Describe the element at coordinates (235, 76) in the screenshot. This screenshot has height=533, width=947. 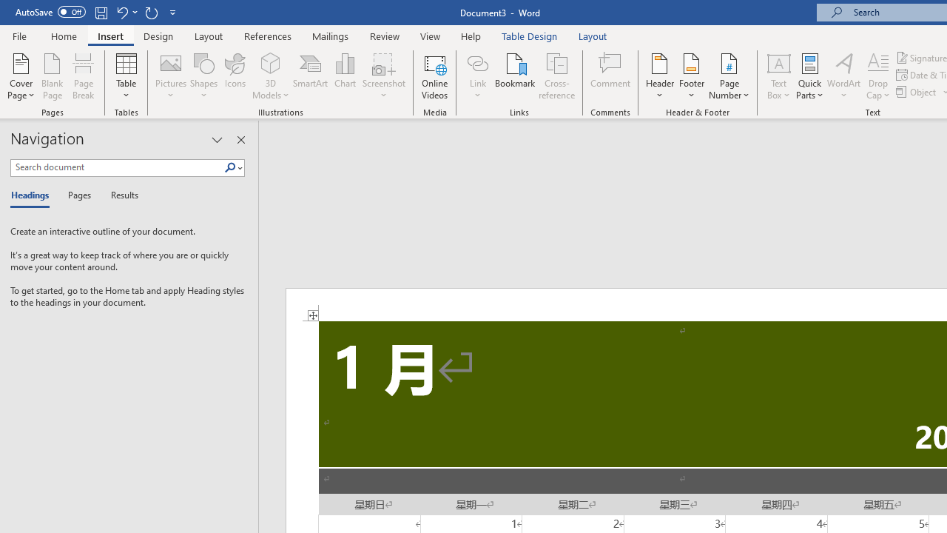
I see `Icons` at that location.